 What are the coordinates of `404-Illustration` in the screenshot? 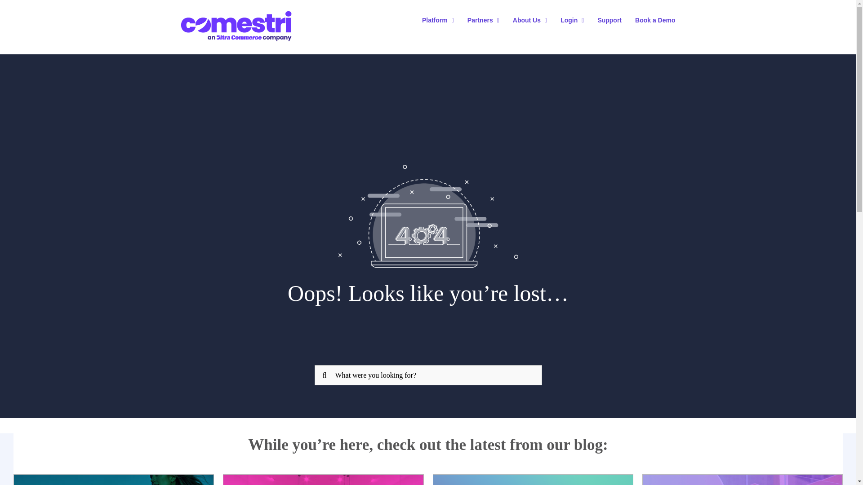 It's located at (428, 216).